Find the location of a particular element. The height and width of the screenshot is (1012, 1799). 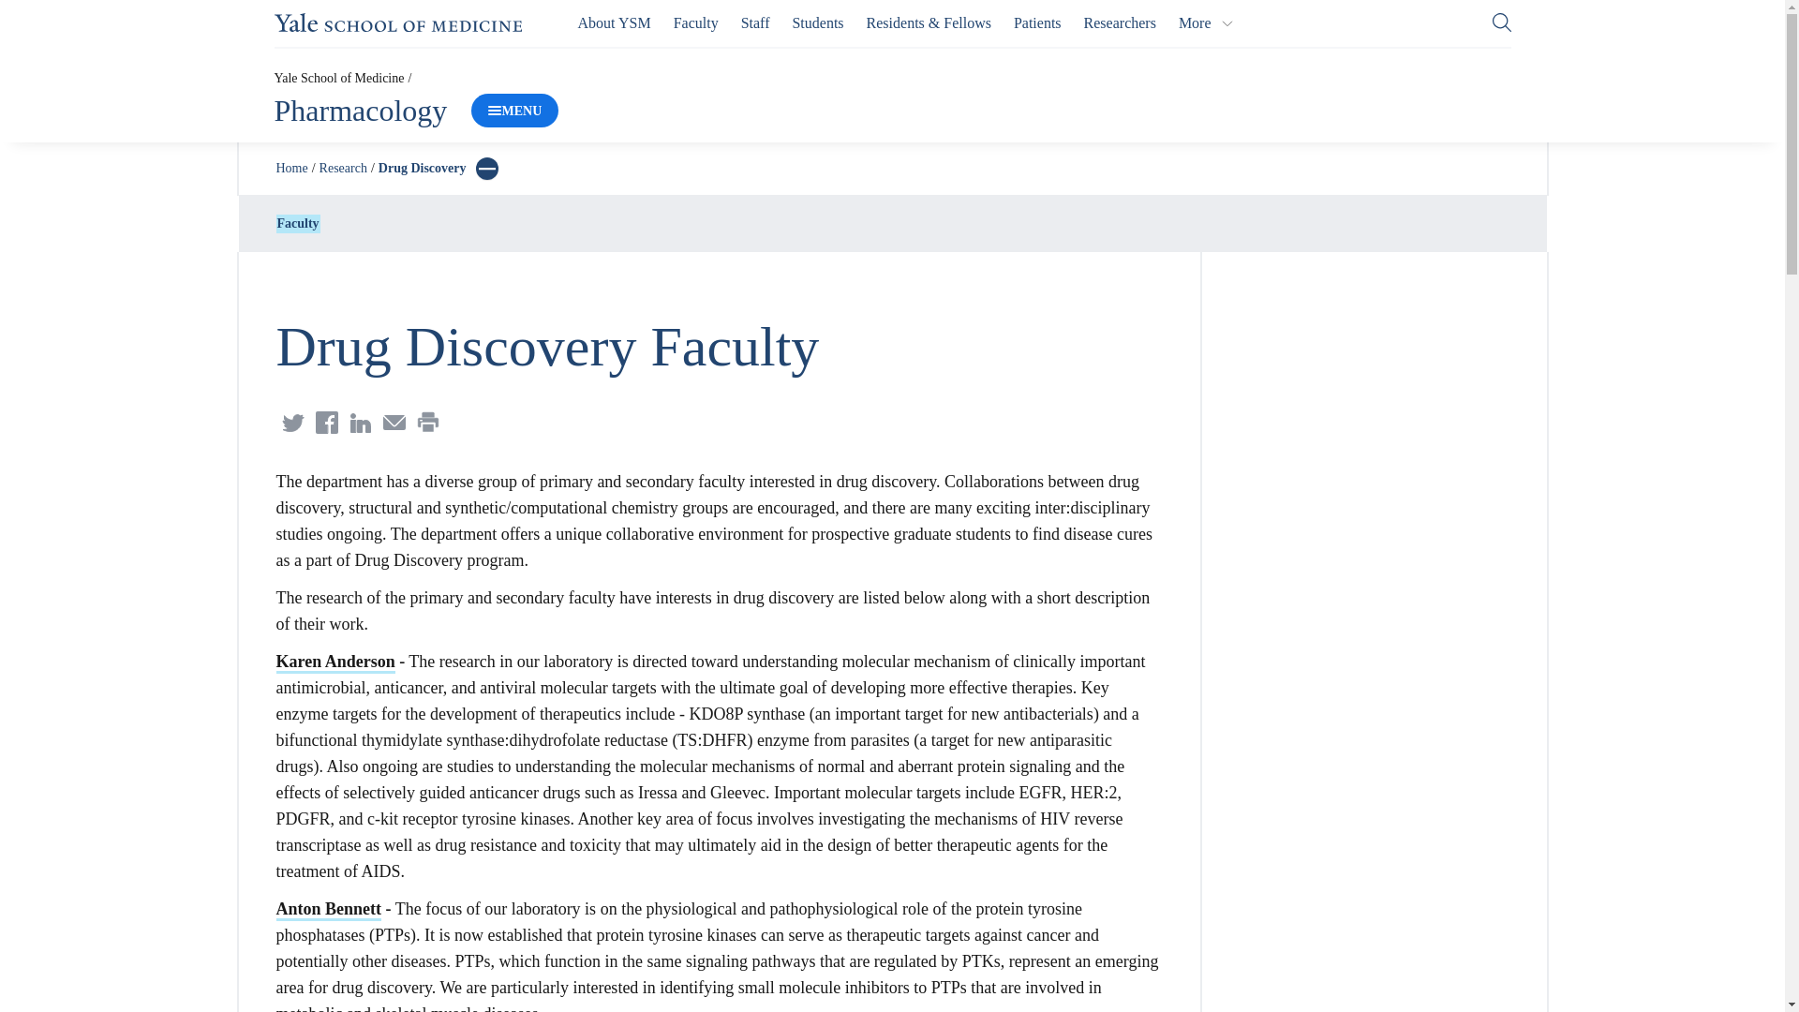

Pharmacology is located at coordinates (360, 111).